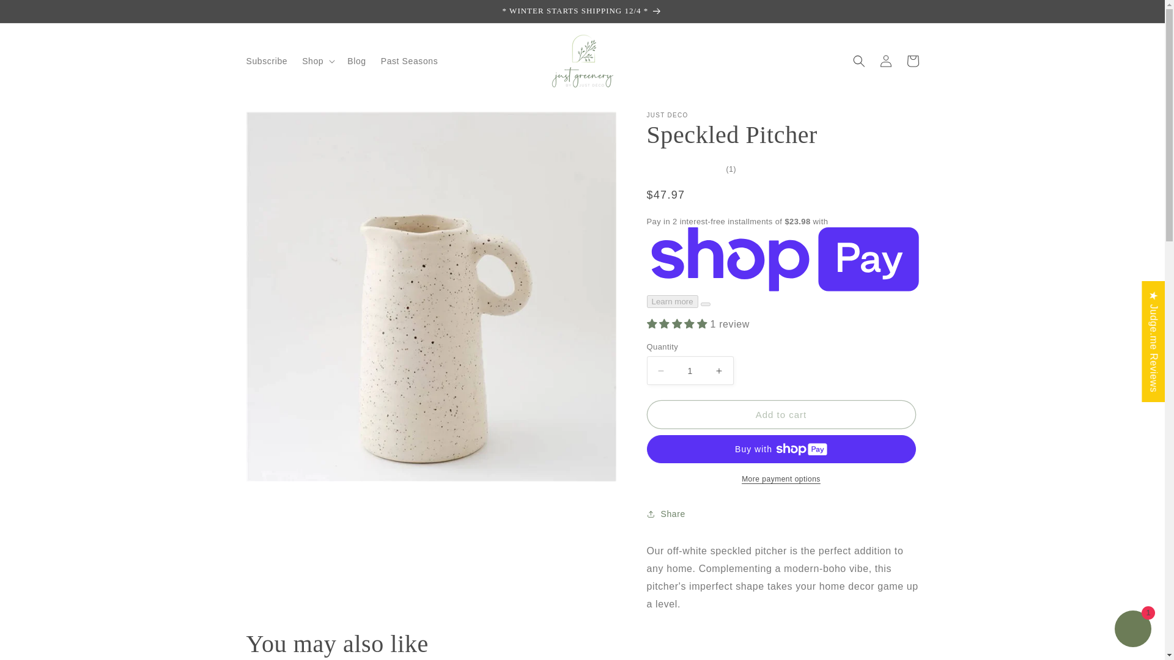  I want to click on Add to cart, so click(781, 414).